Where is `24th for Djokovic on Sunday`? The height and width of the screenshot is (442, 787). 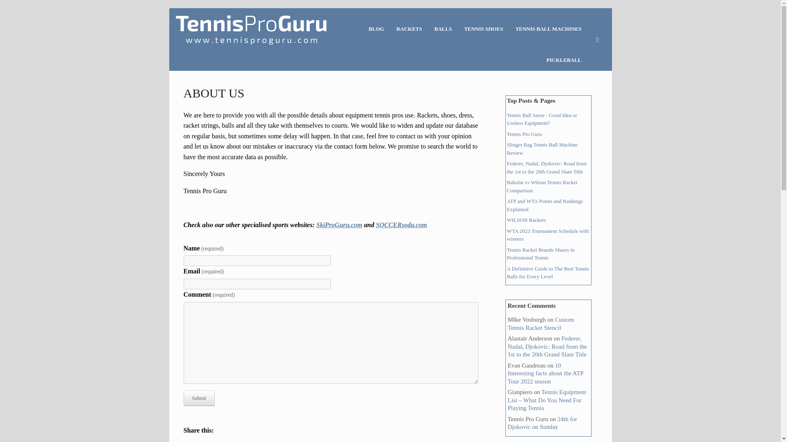 24th for Djokovic on Sunday is located at coordinates (542, 423).